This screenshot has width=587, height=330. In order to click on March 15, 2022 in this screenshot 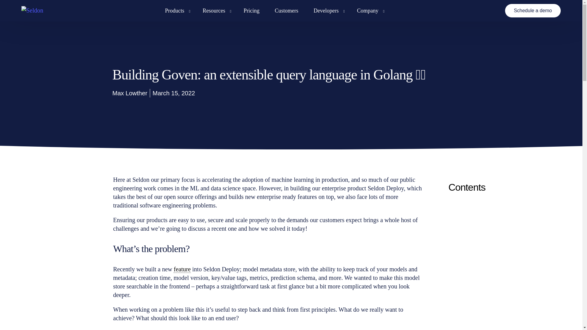, I will do `click(174, 93)`.